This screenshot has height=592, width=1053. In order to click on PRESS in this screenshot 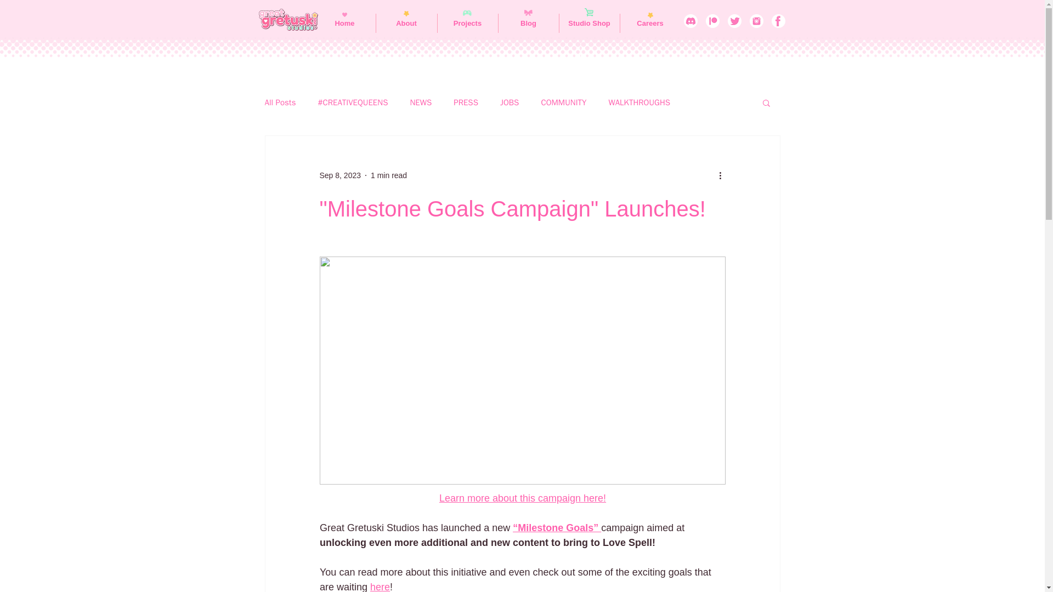, I will do `click(466, 103)`.